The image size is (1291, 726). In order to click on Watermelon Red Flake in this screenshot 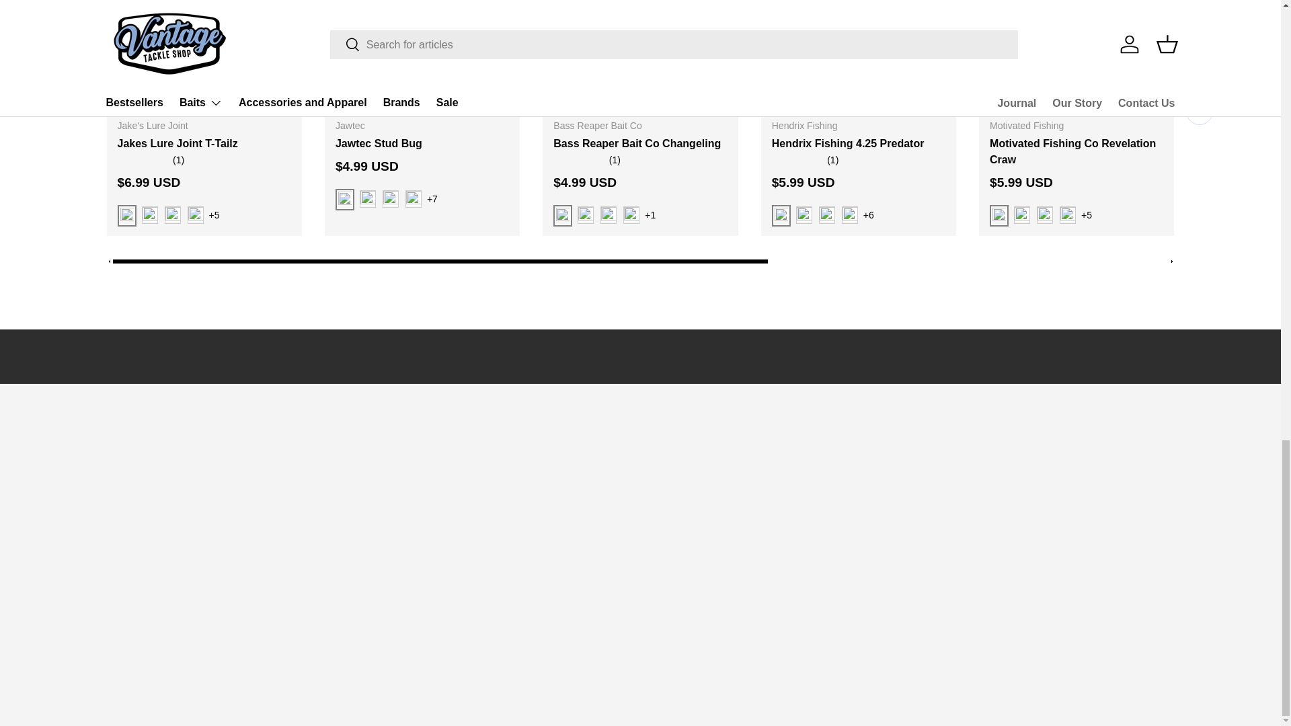, I will do `click(608, 214)`.